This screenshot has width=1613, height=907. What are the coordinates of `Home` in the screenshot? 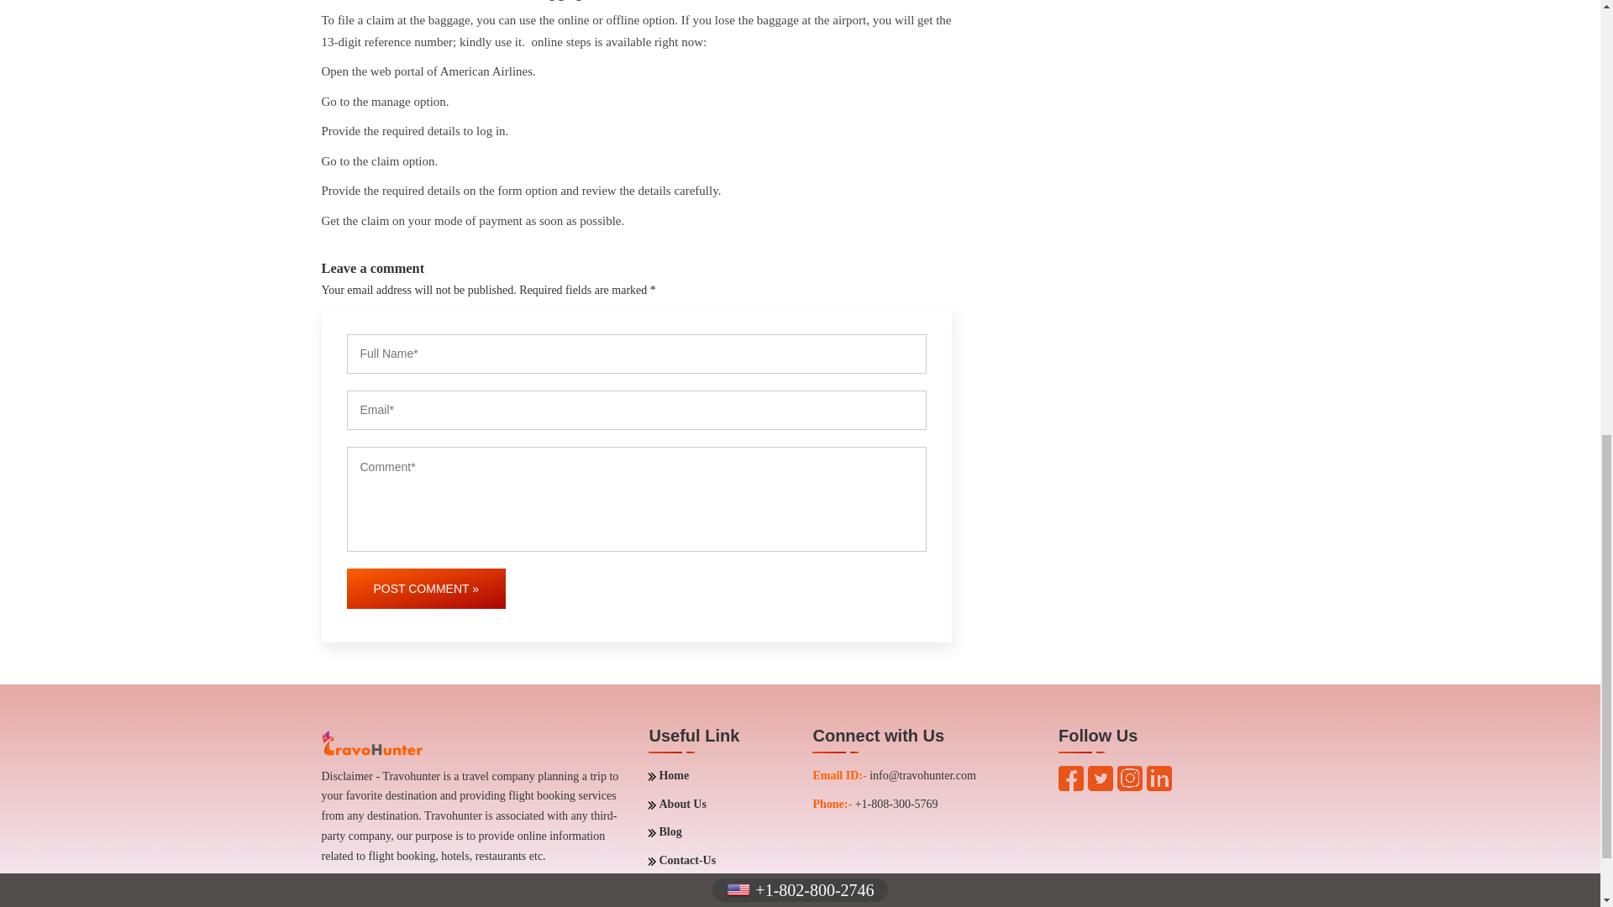 It's located at (668, 776).